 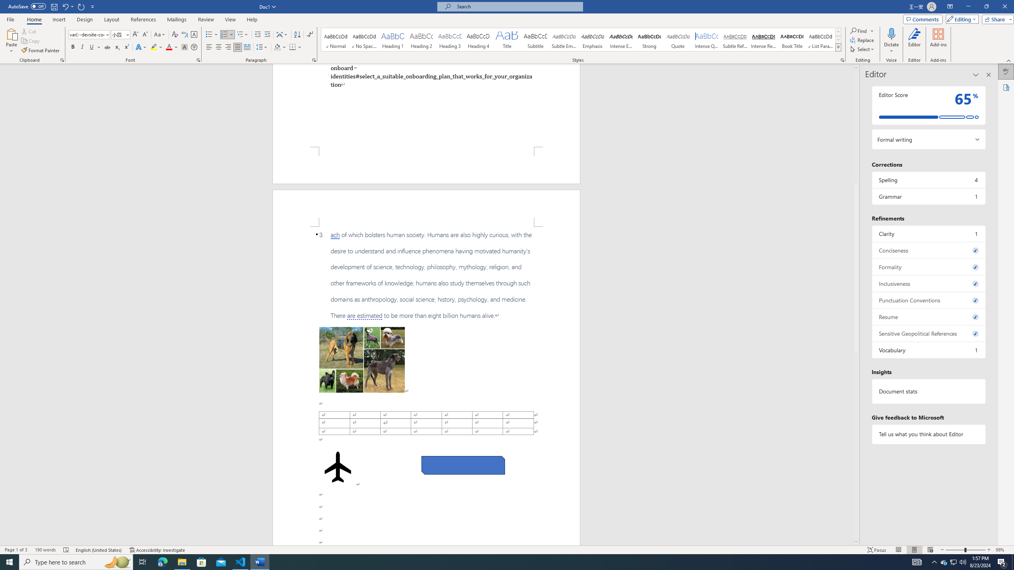 What do you see at coordinates (621, 40) in the screenshot?
I see `Intense Emphasis` at bounding box center [621, 40].